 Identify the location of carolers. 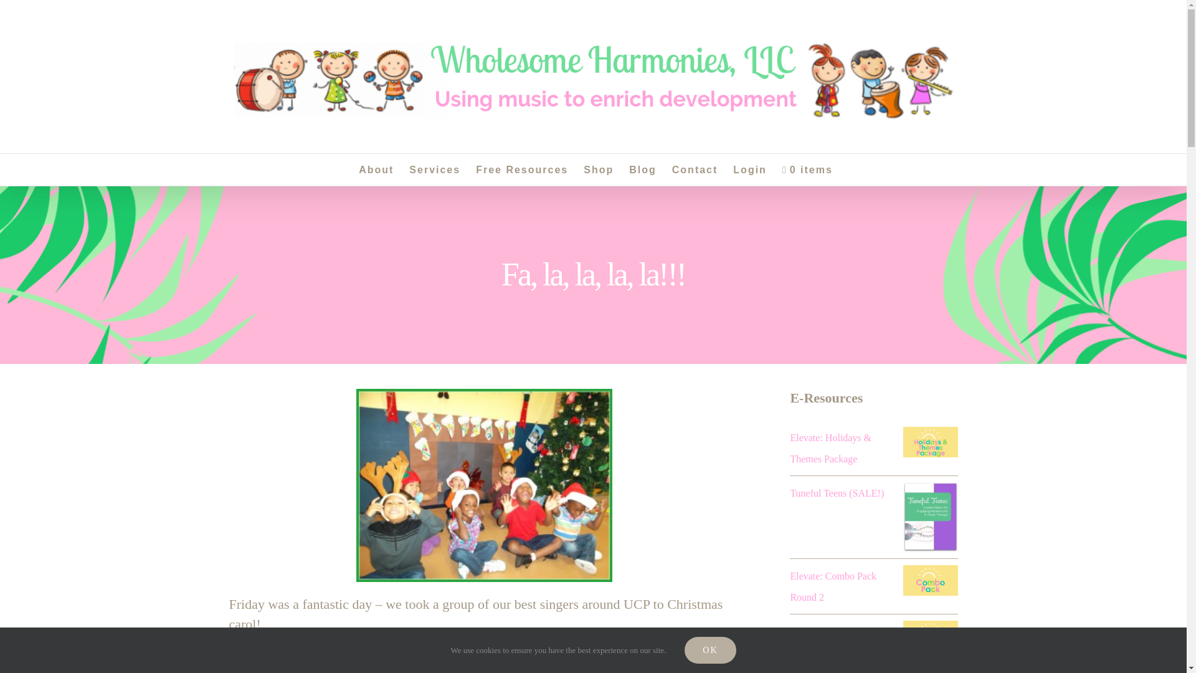
(485, 485).